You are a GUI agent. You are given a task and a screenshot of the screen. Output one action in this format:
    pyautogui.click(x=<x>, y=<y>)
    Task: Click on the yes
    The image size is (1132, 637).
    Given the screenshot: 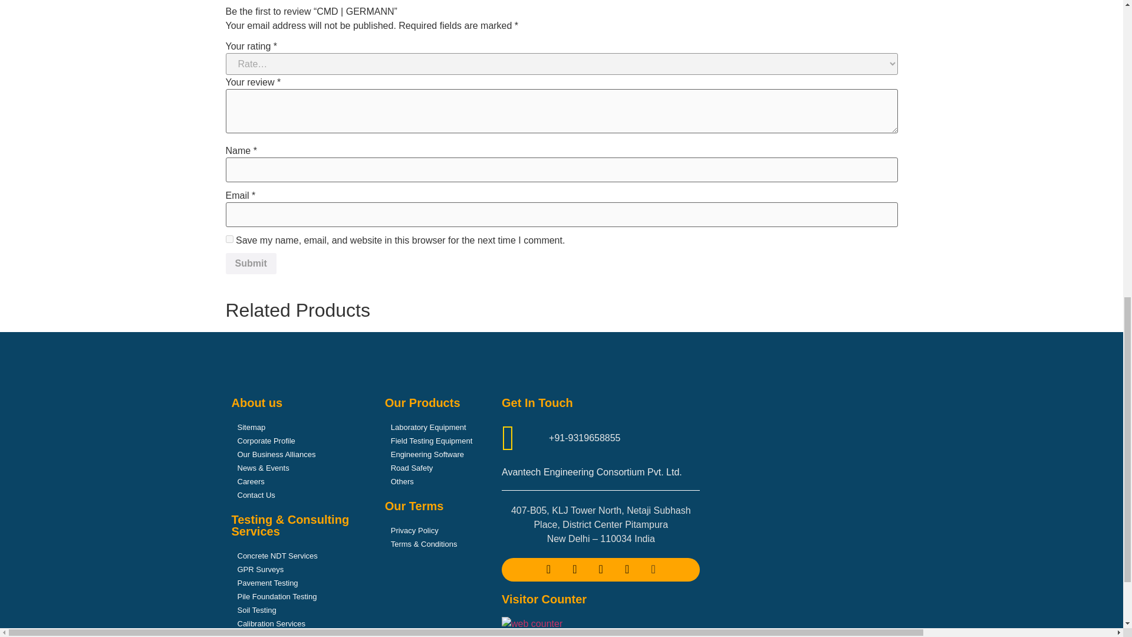 What is the action you would take?
    pyautogui.click(x=229, y=238)
    